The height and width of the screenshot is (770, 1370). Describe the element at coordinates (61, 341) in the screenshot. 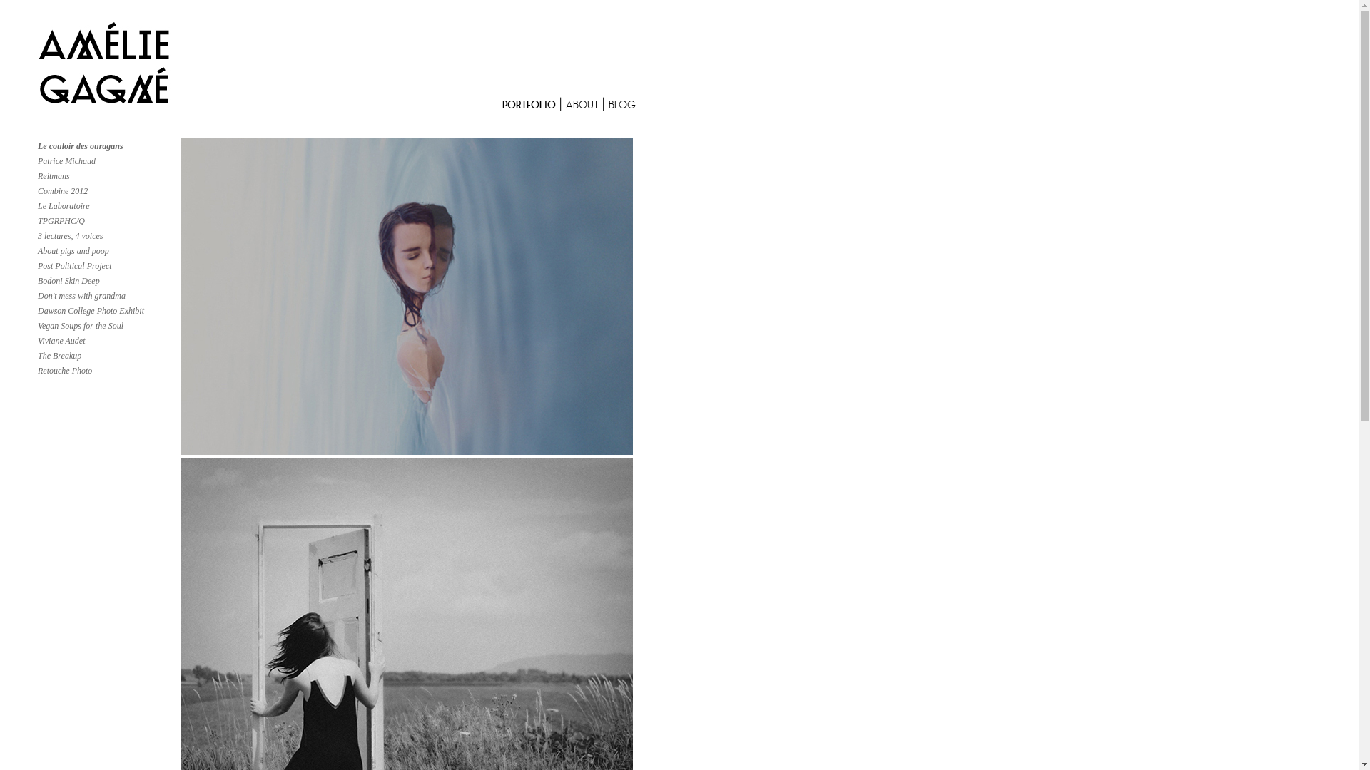

I see `Viviane Audet` at that location.